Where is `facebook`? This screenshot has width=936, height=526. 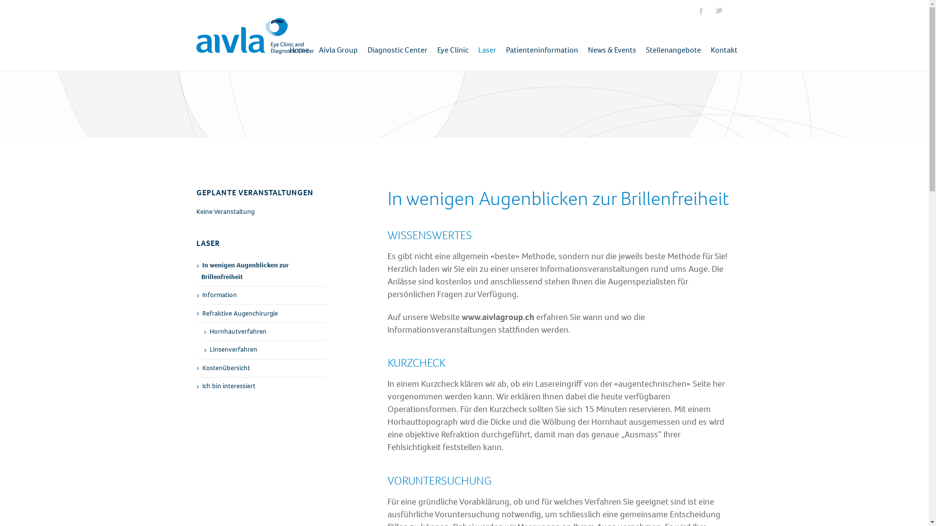
facebook is located at coordinates (701, 11).